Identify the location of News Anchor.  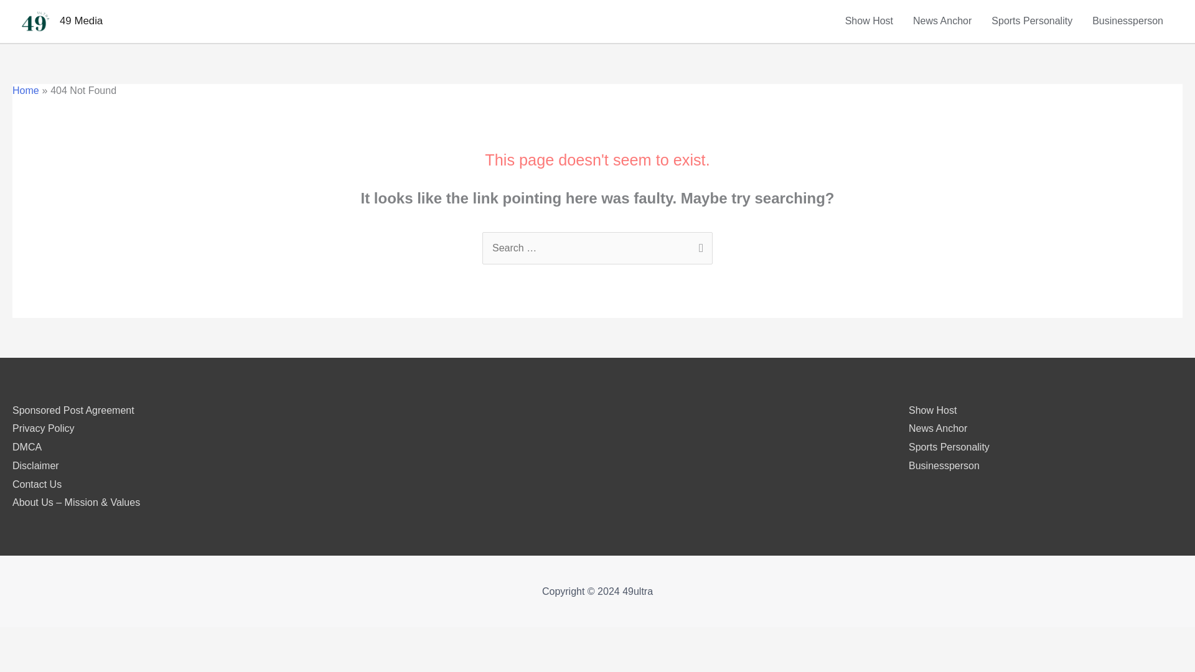
(942, 21).